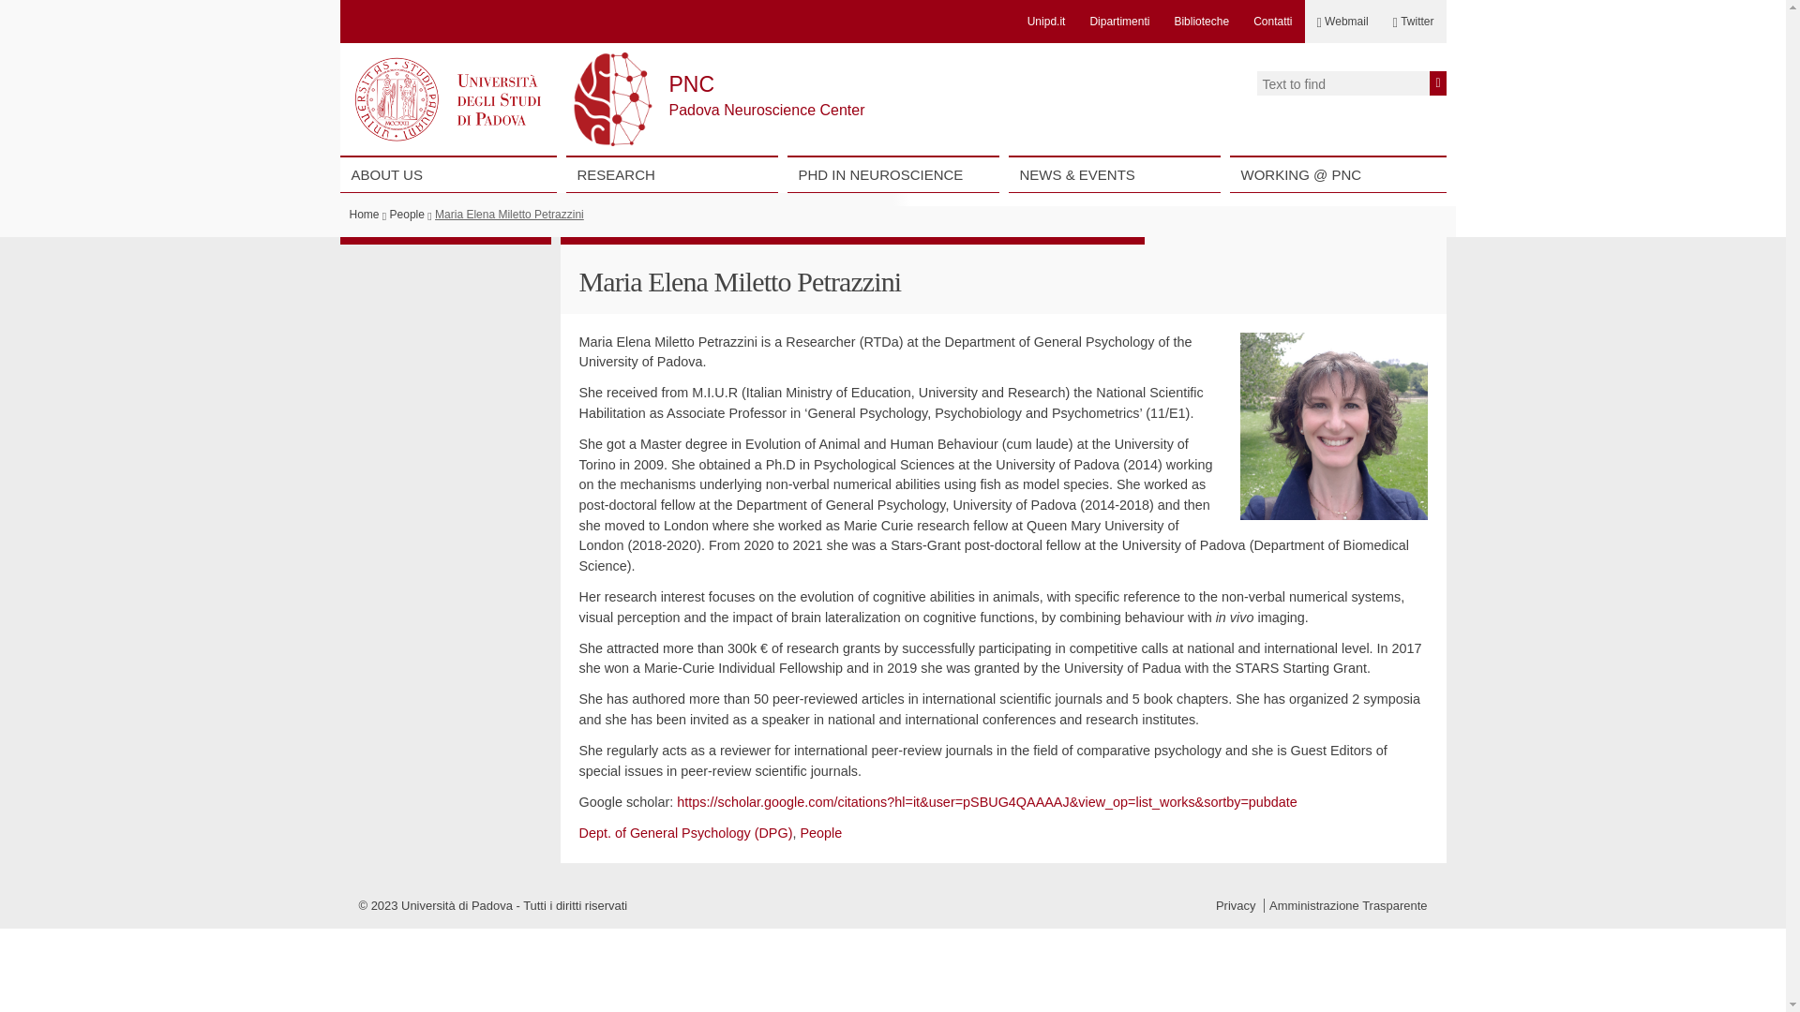  What do you see at coordinates (1342, 22) in the screenshot?
I see `Webmail` at bounding box center [1342, 22].